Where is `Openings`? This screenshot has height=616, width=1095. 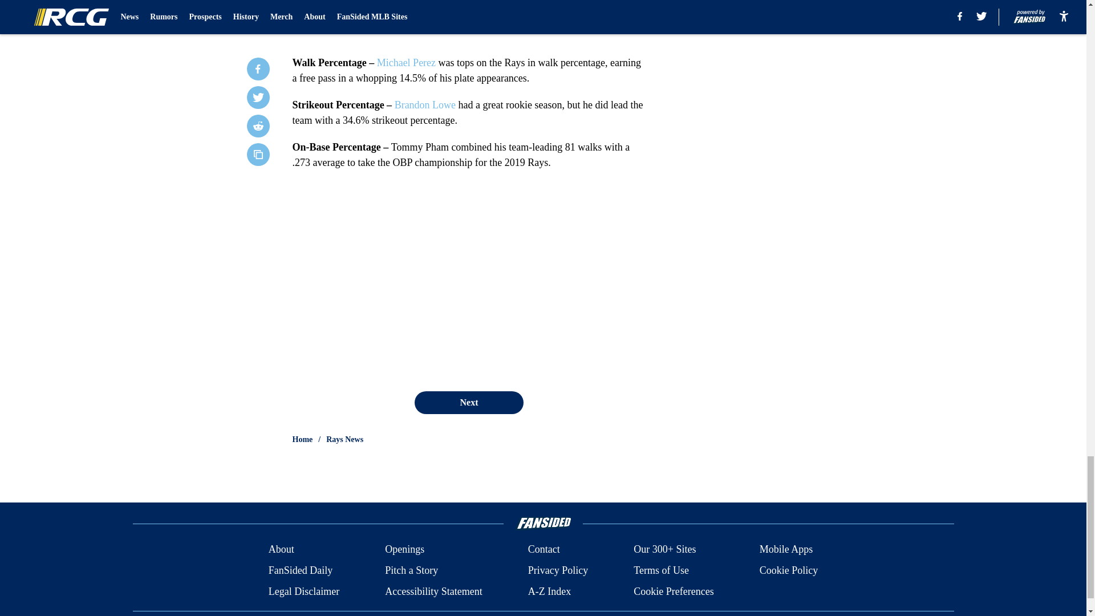
Openings is located at coordinates (405, 550).